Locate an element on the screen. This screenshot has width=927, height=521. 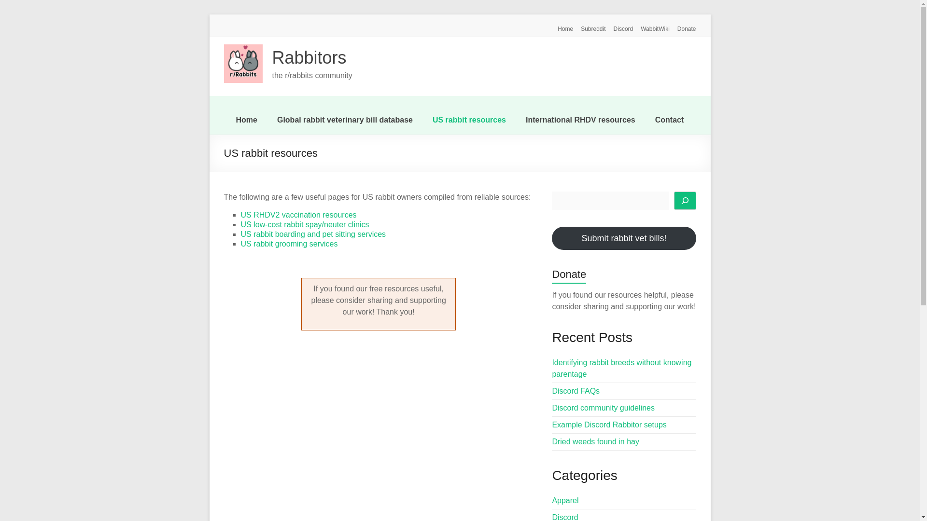
Discord FAQs is located at coordinates (576, 391).